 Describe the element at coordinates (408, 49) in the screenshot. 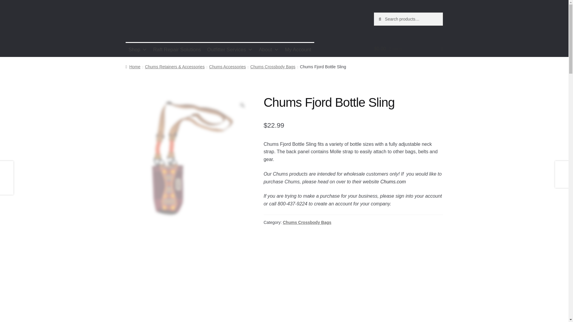

I see `View your shopping cart` at that location.